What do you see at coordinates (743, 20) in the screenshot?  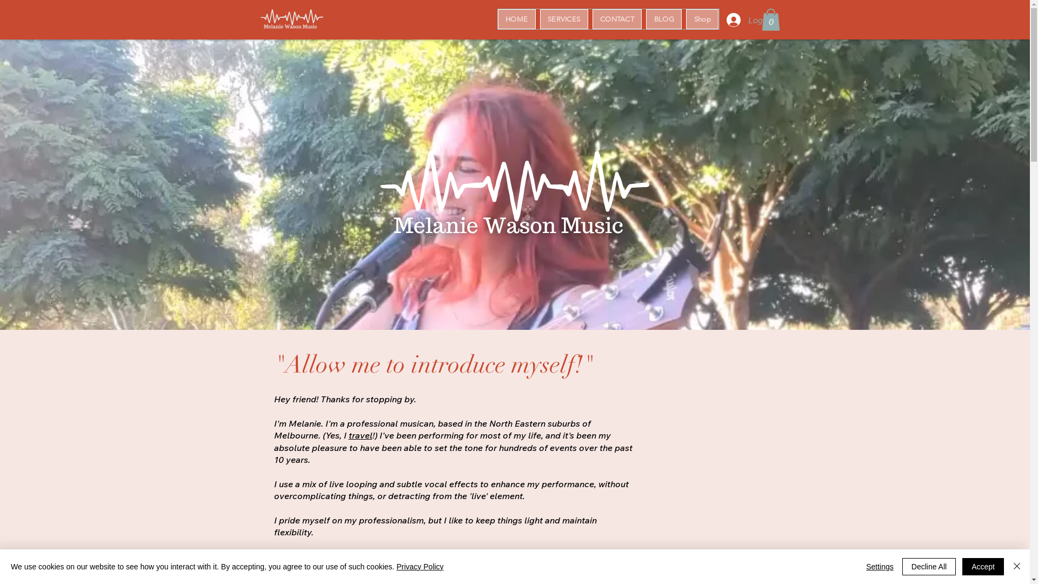 I see `Log In` at bounding box center [743, 20].